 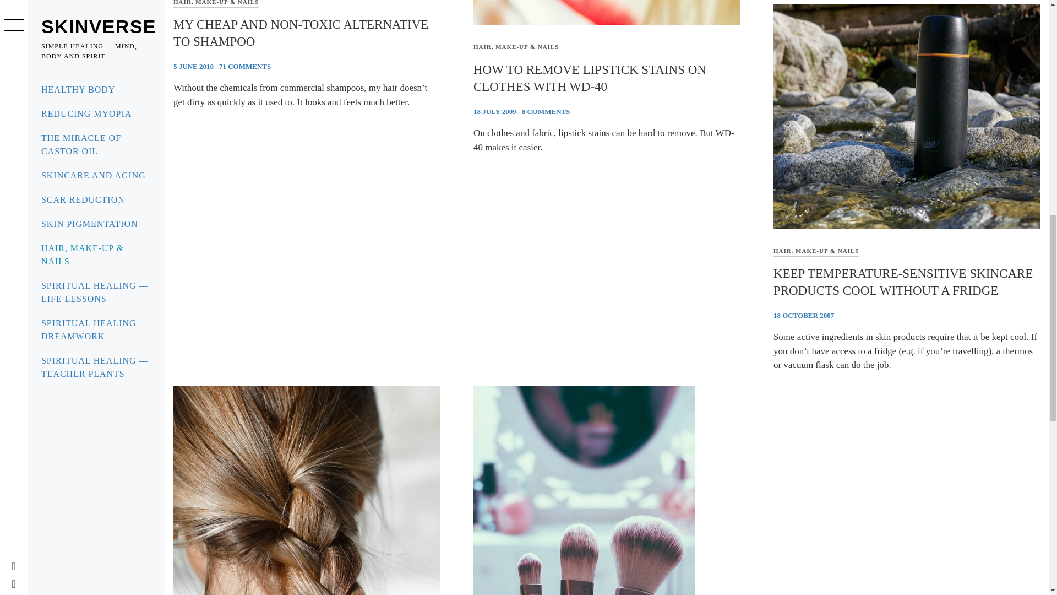 What do you see at coordinates (546, 111) in the screenshot?
I see `8 COMMENTS` at bounding box center [546, 111].